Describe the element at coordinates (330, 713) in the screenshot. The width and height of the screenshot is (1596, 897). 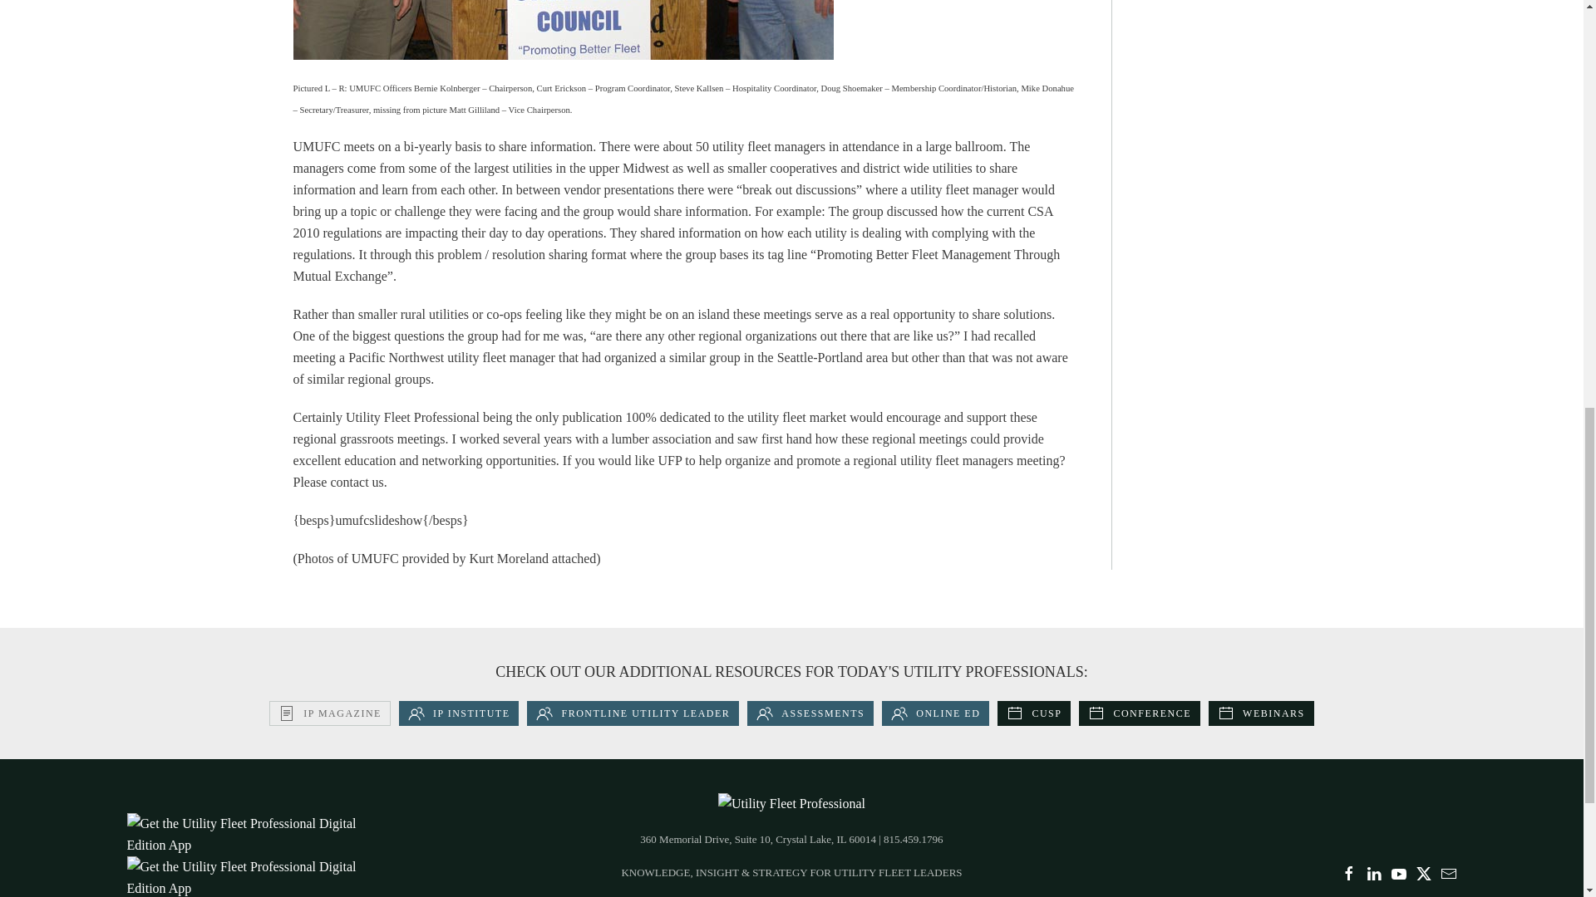
I see `Incident Prevention Magazine` at that location.